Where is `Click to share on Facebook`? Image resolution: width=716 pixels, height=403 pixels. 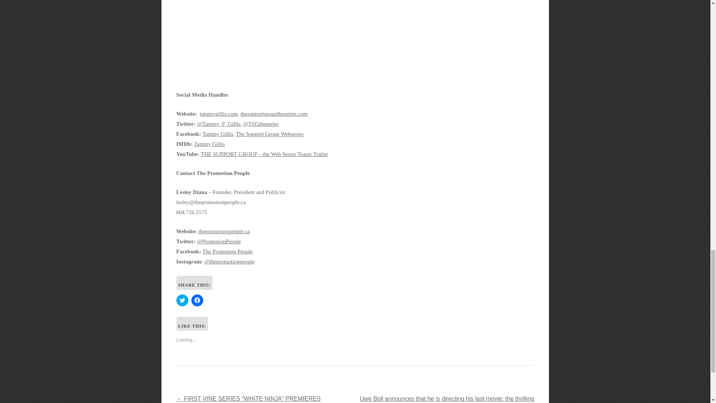 Click to share on Facebook is located at coordinates (197, 300).